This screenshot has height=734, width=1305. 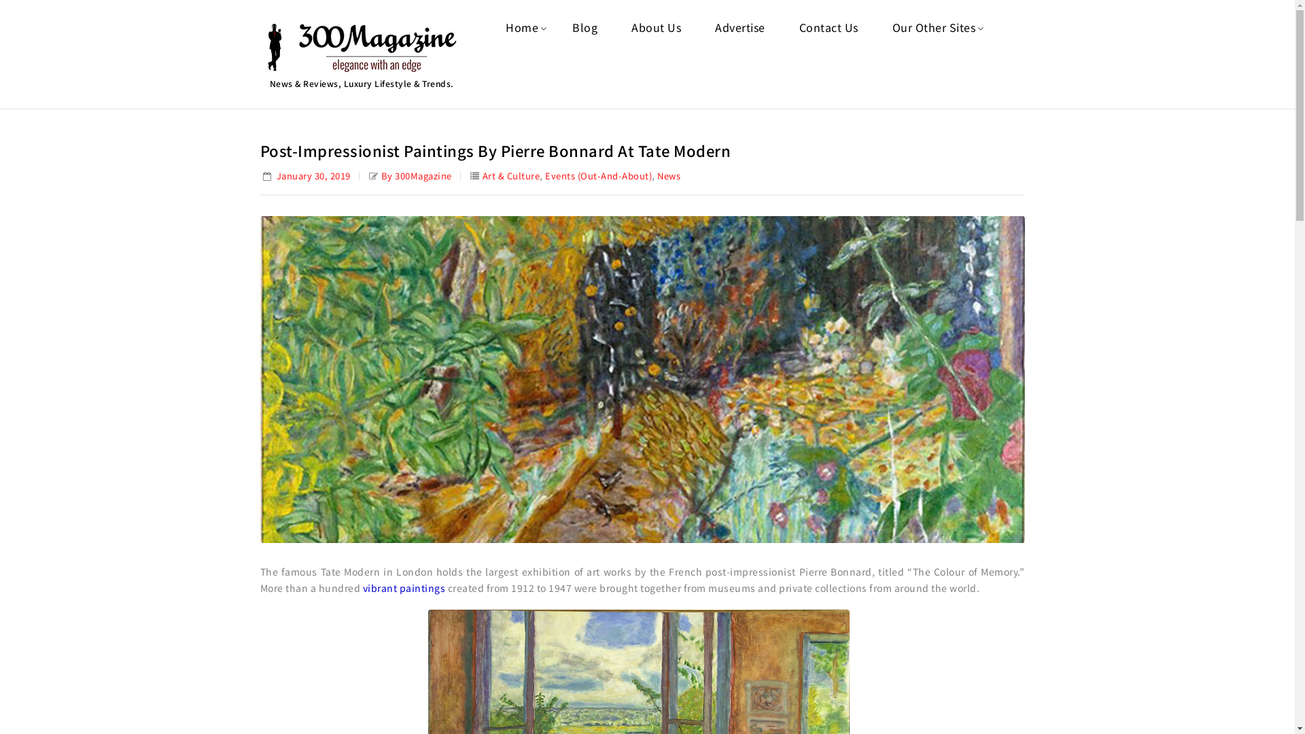 I want to click on Events (Out-And-About), so click(x=598, y=175).